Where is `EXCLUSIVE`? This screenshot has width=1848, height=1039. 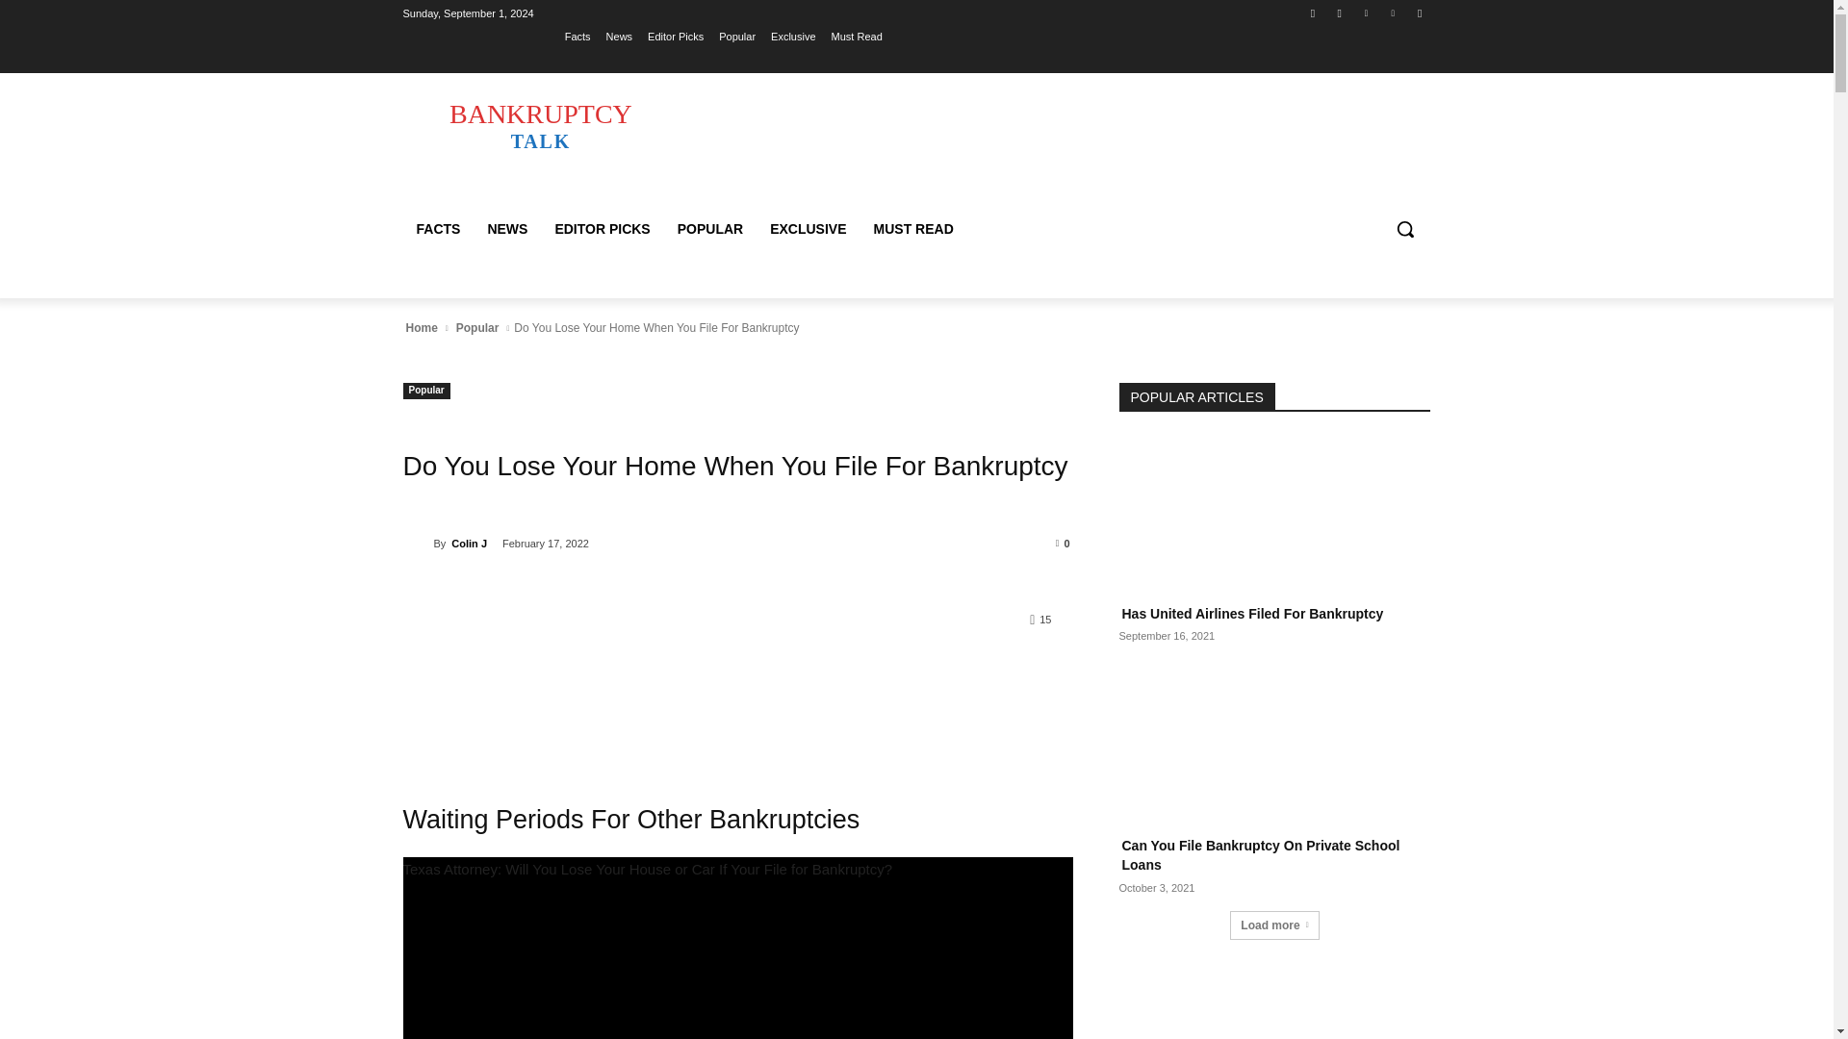 EXCLUSIVE is located at coordinates (807, 229).